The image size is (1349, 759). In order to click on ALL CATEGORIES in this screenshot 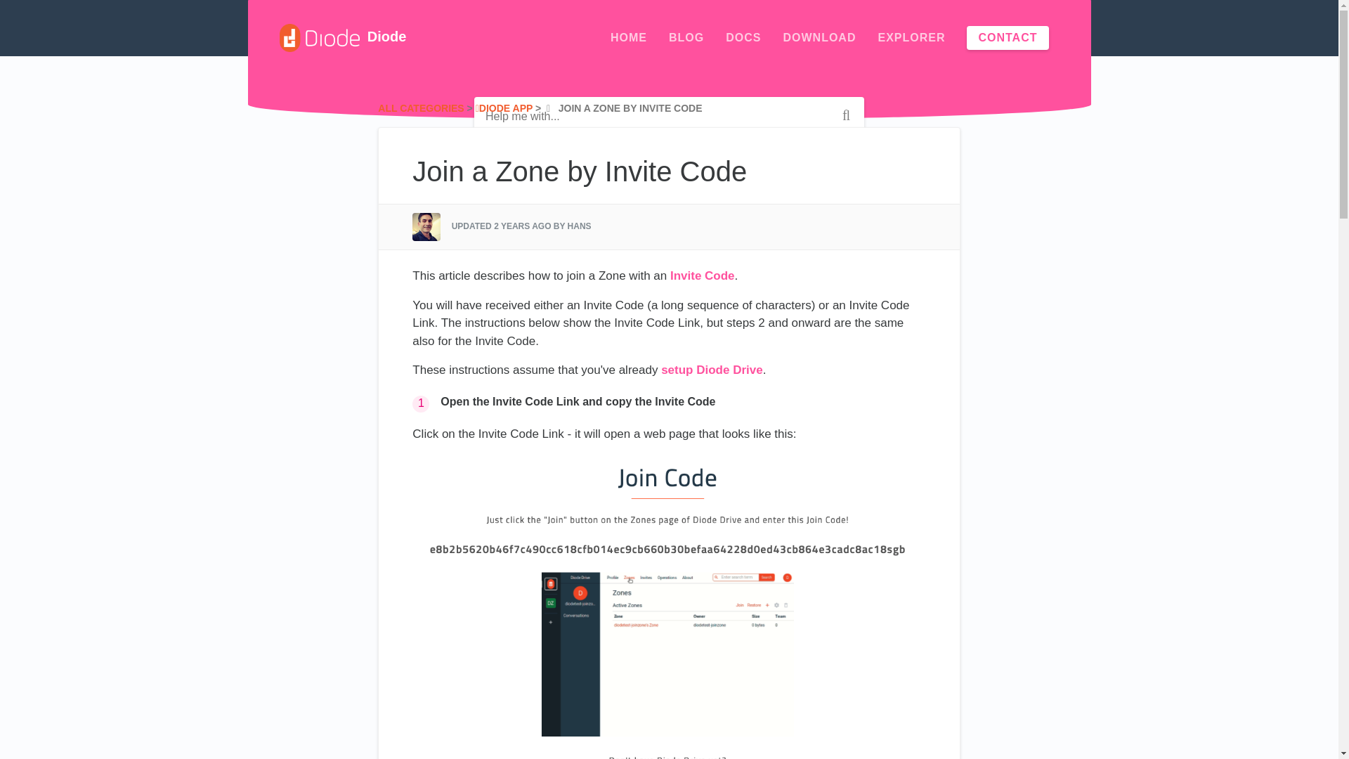, I will do `click(420, 108)`.